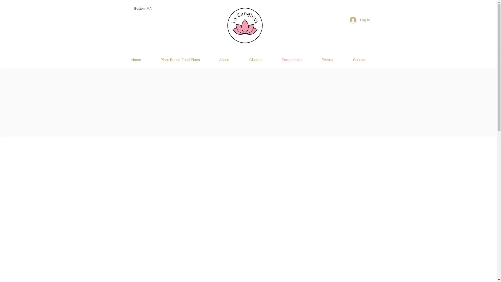 This screenshot has width=501, height=282. What do you see at coordinates (360, 20) in the screenshot?
I see `Log In` at bounding box center [360, 20].